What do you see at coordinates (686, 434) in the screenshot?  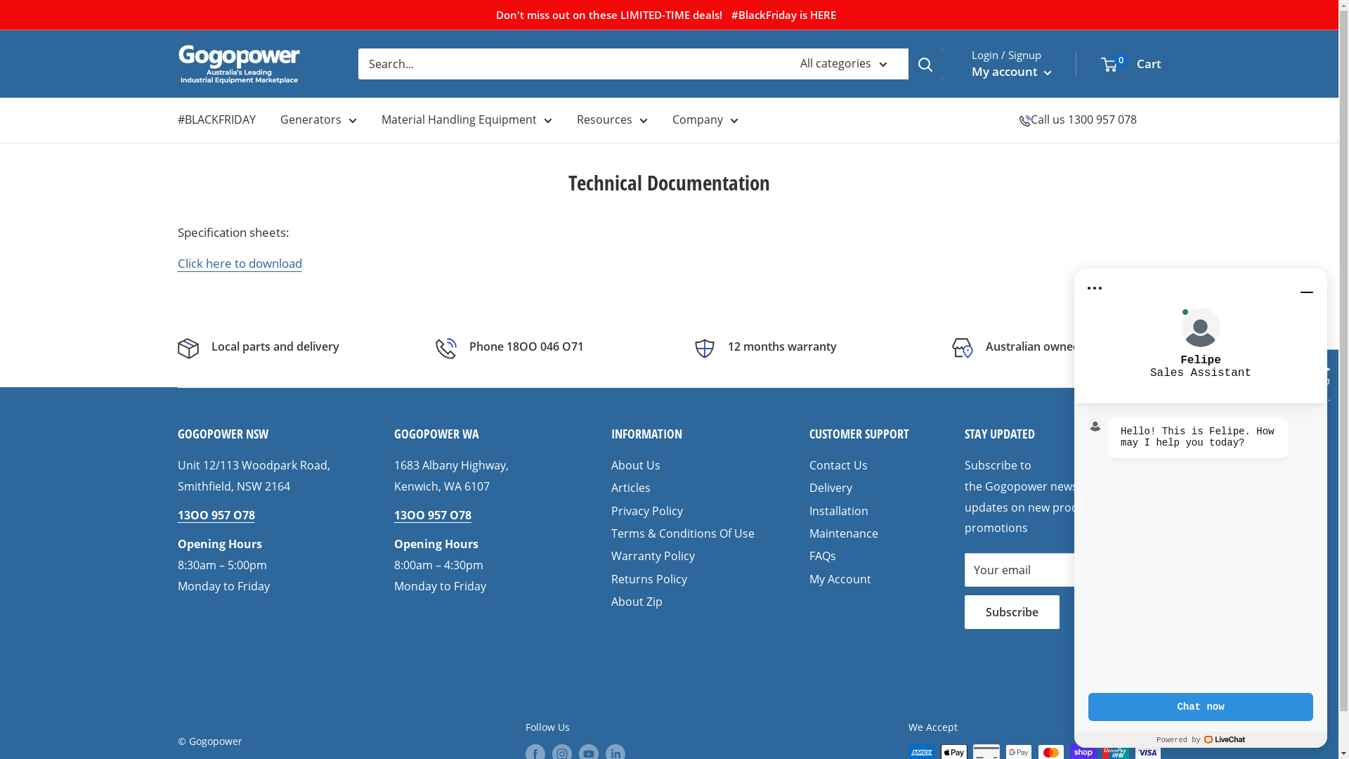 I see `INFORMATION` at bounding box center [686, 434].